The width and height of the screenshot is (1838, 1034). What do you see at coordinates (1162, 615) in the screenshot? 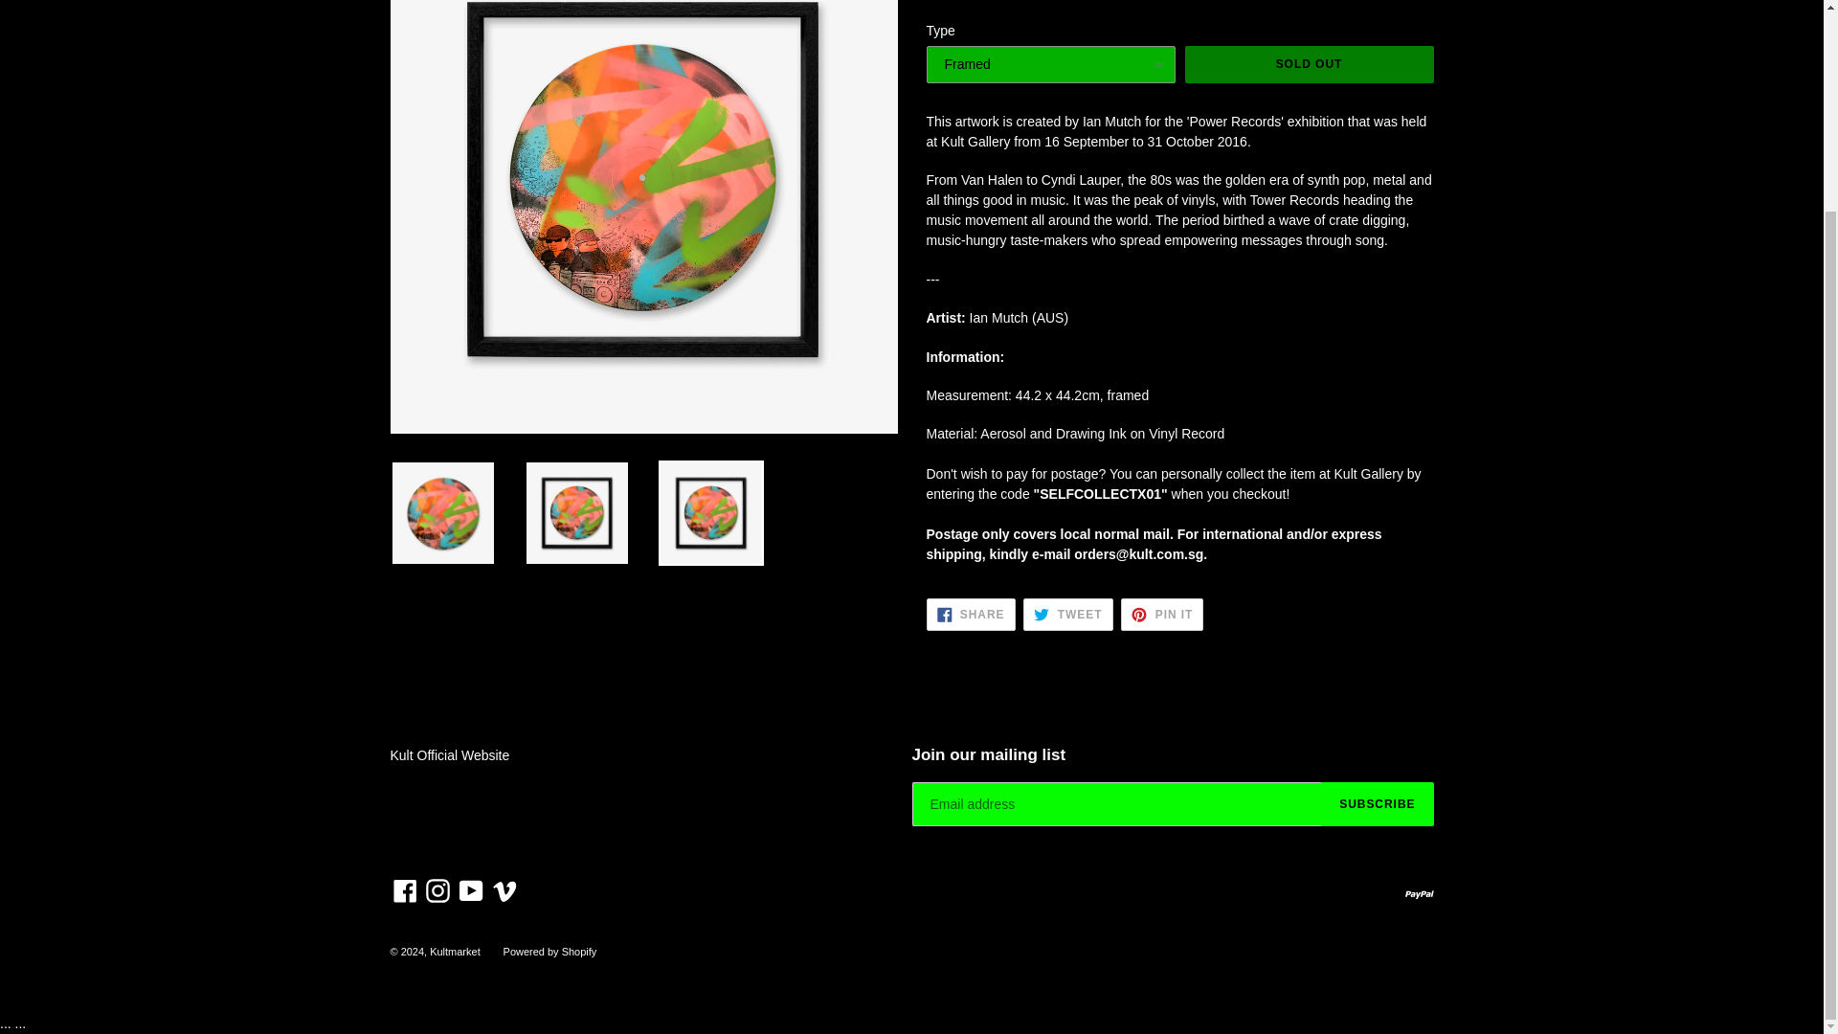
I see `Pin on Pinterest` at bounding box center [1162, 615].